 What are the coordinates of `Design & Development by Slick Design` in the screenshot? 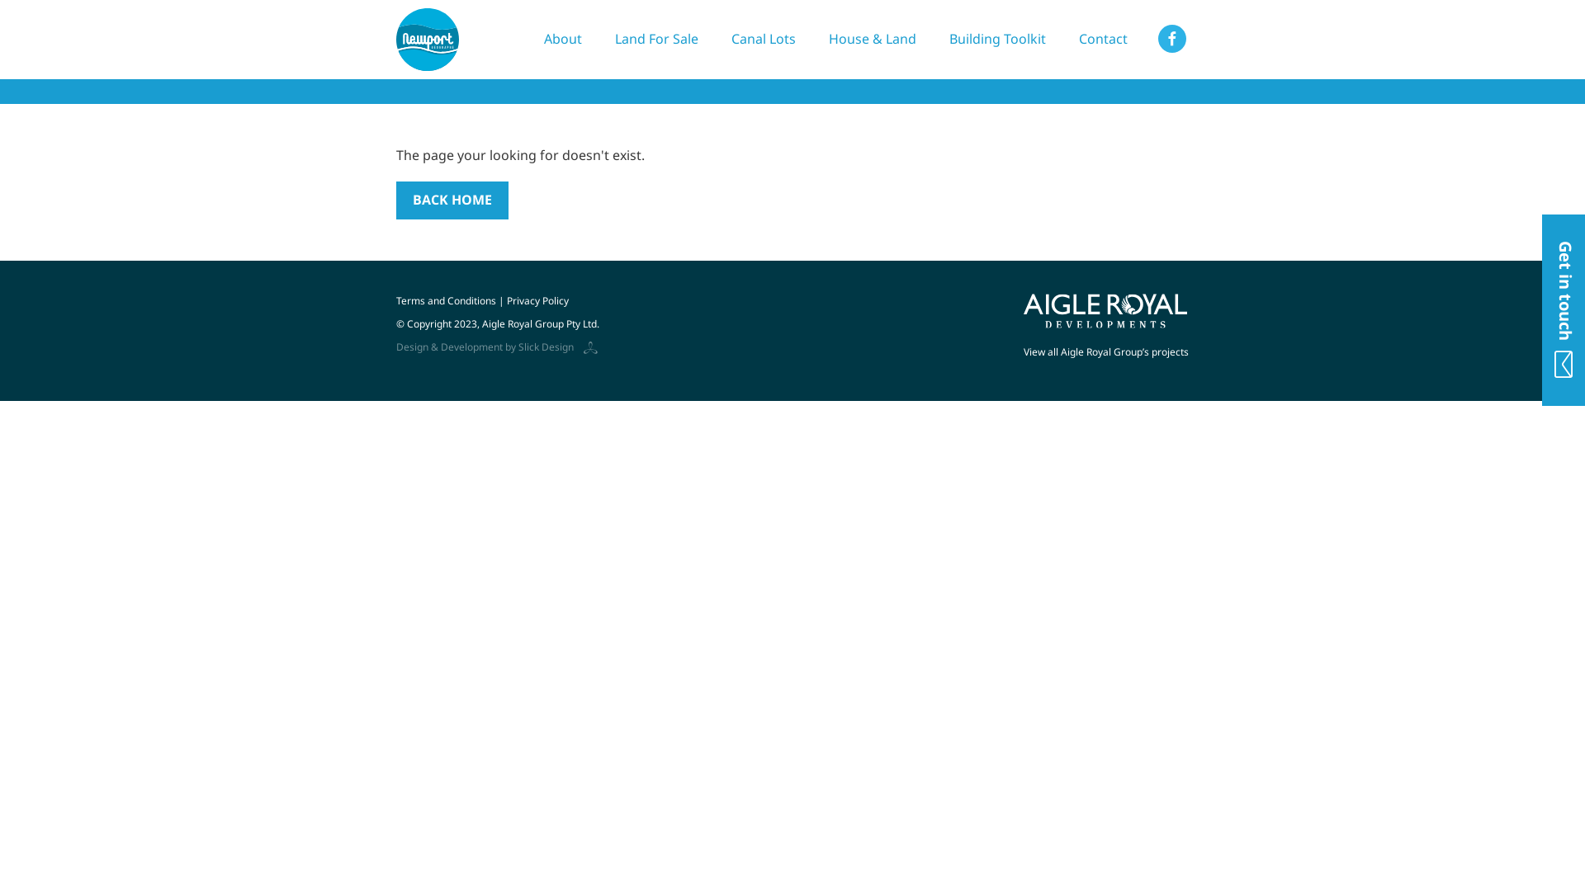 It's located at (497, 346).